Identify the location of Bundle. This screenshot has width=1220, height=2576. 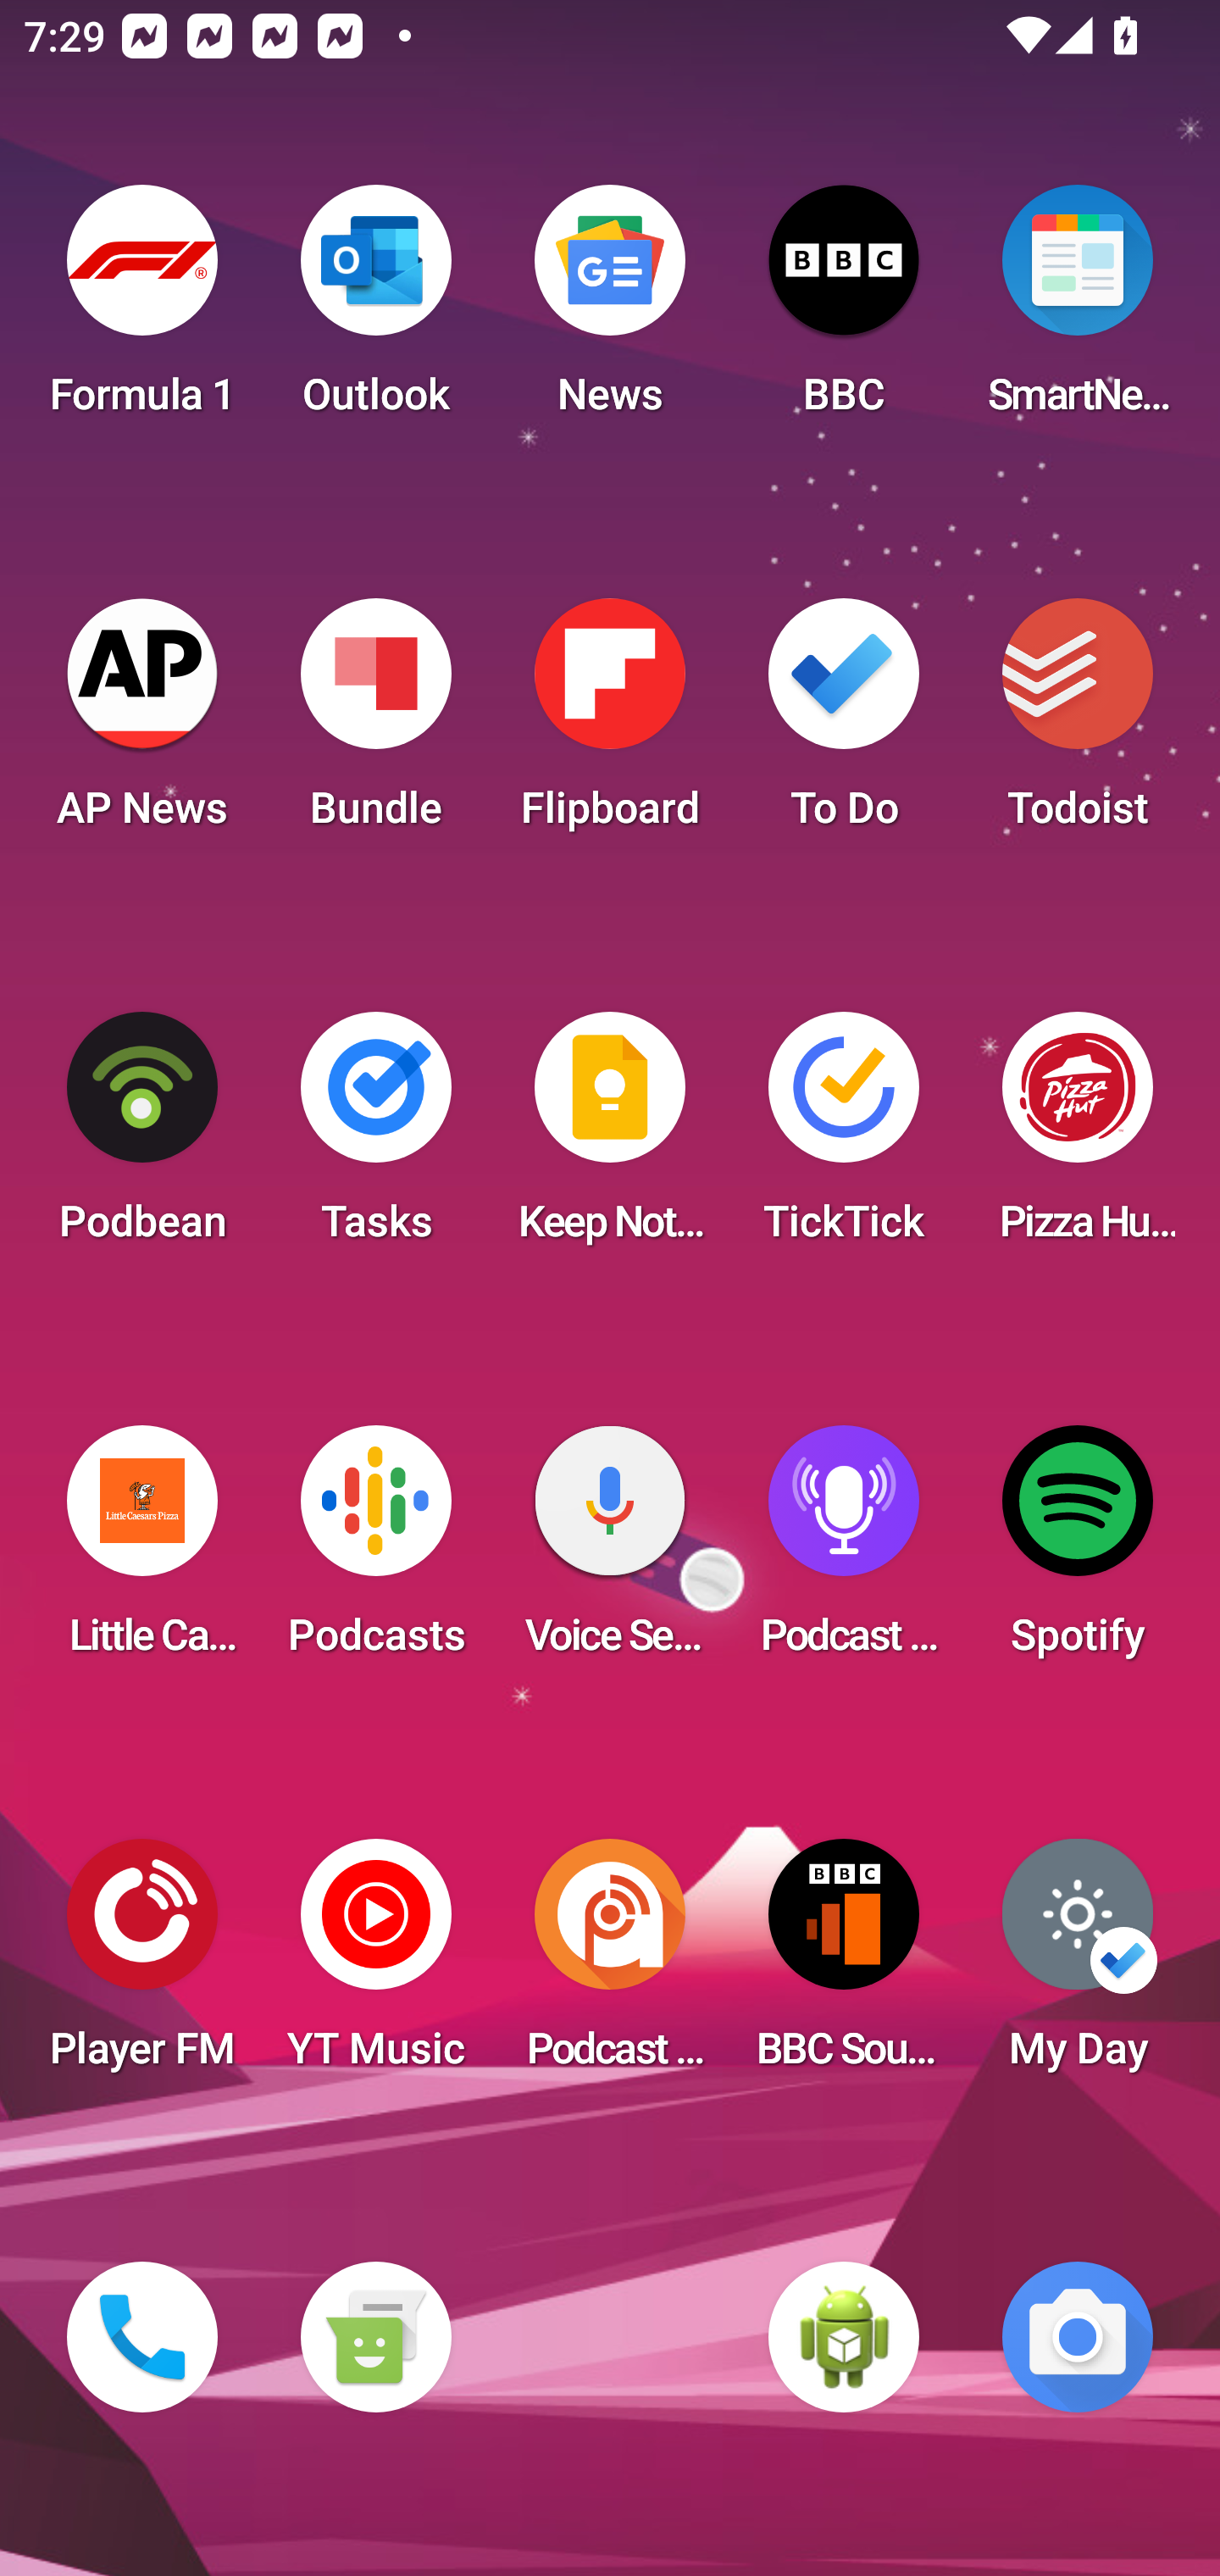
(375, 724).